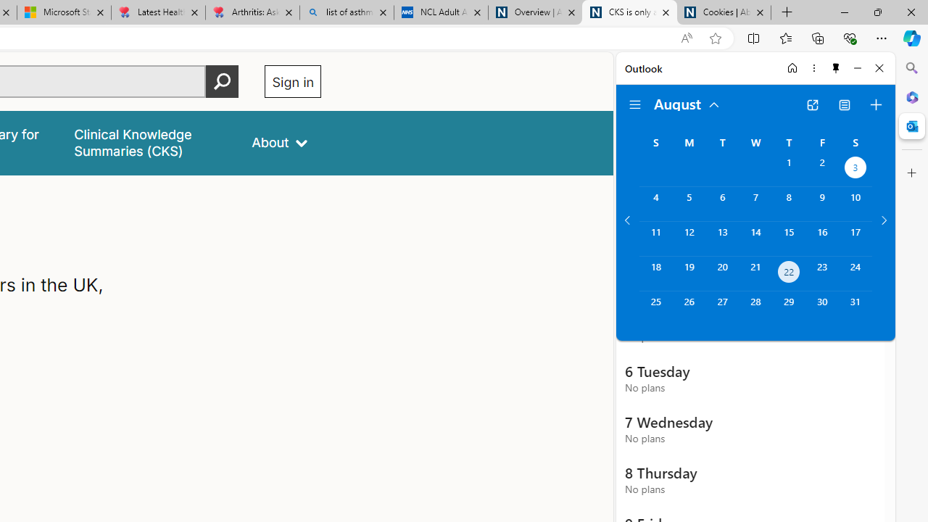 The image size is (928, 522). What do you see at coordinates (855, 170) in the screenshot?
I see `Saturday, August 3, 2024. Date selected. ` at bounding box center [855, 170].